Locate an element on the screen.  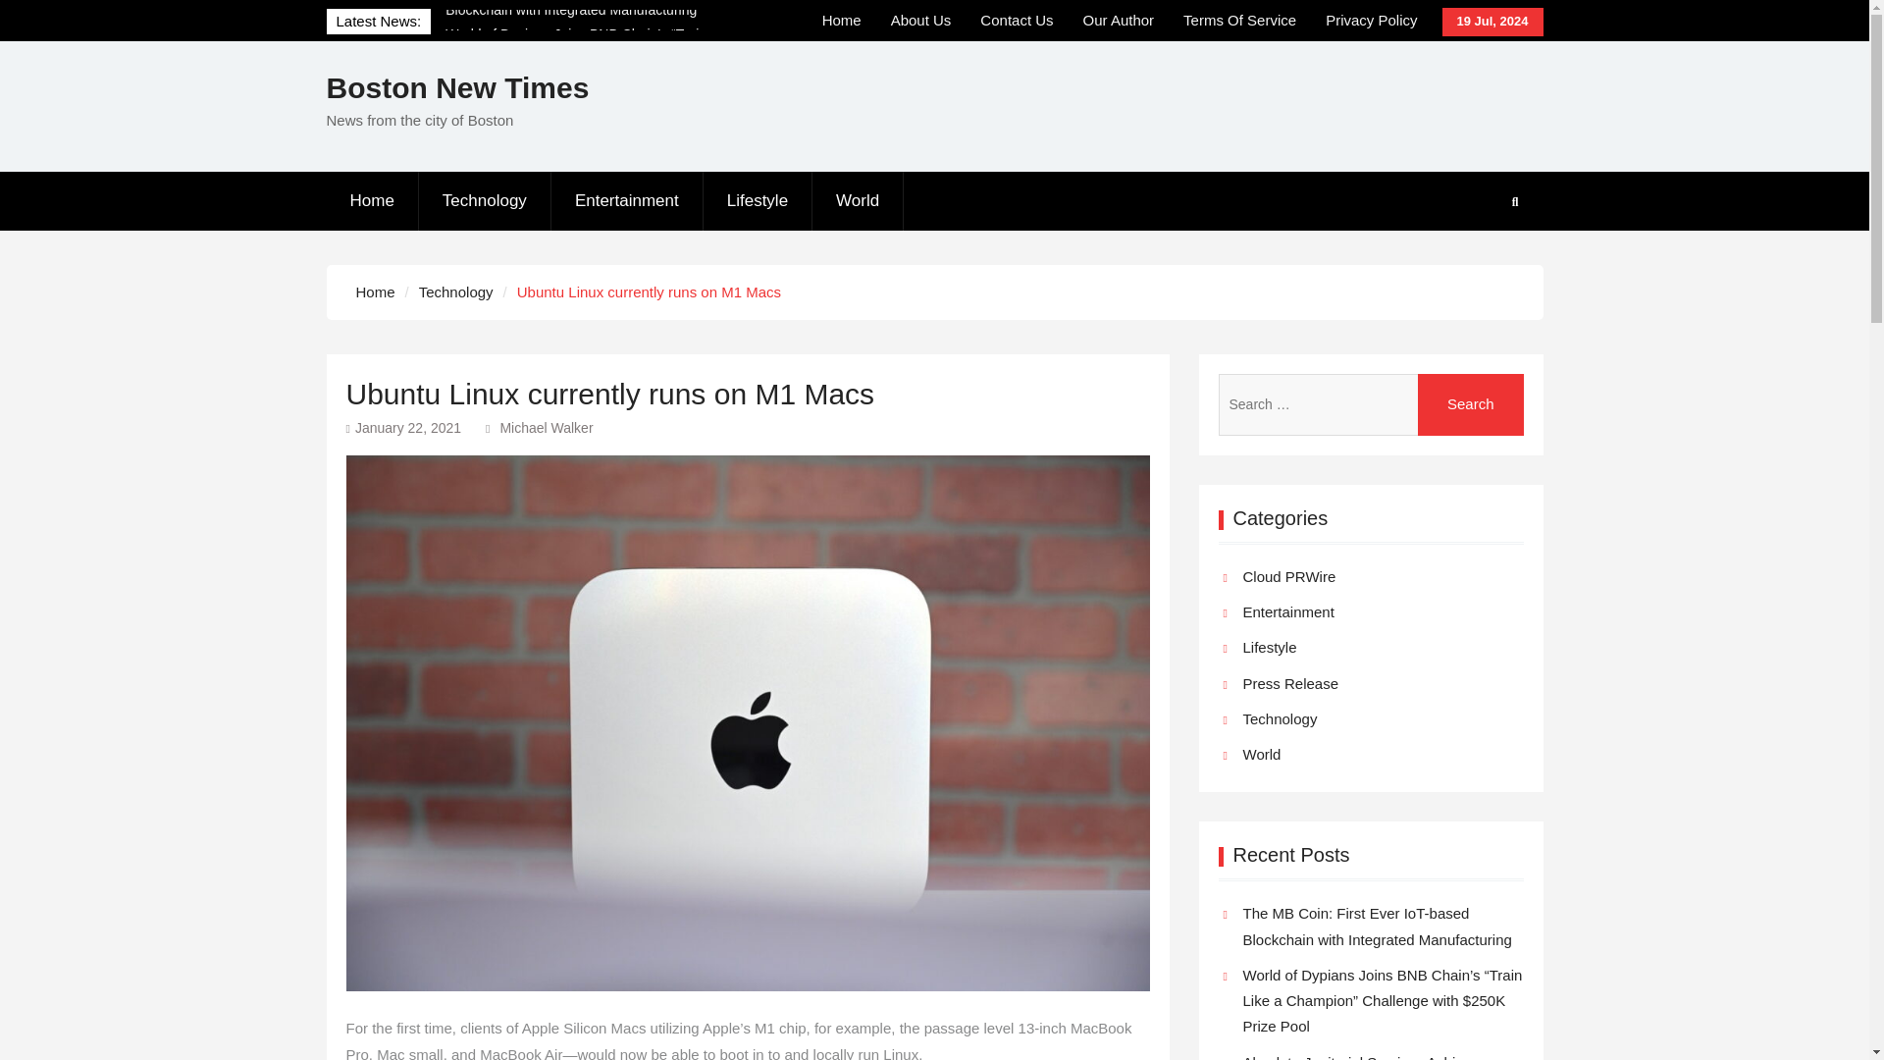
Our Author is located at coordinates (1119, 21).